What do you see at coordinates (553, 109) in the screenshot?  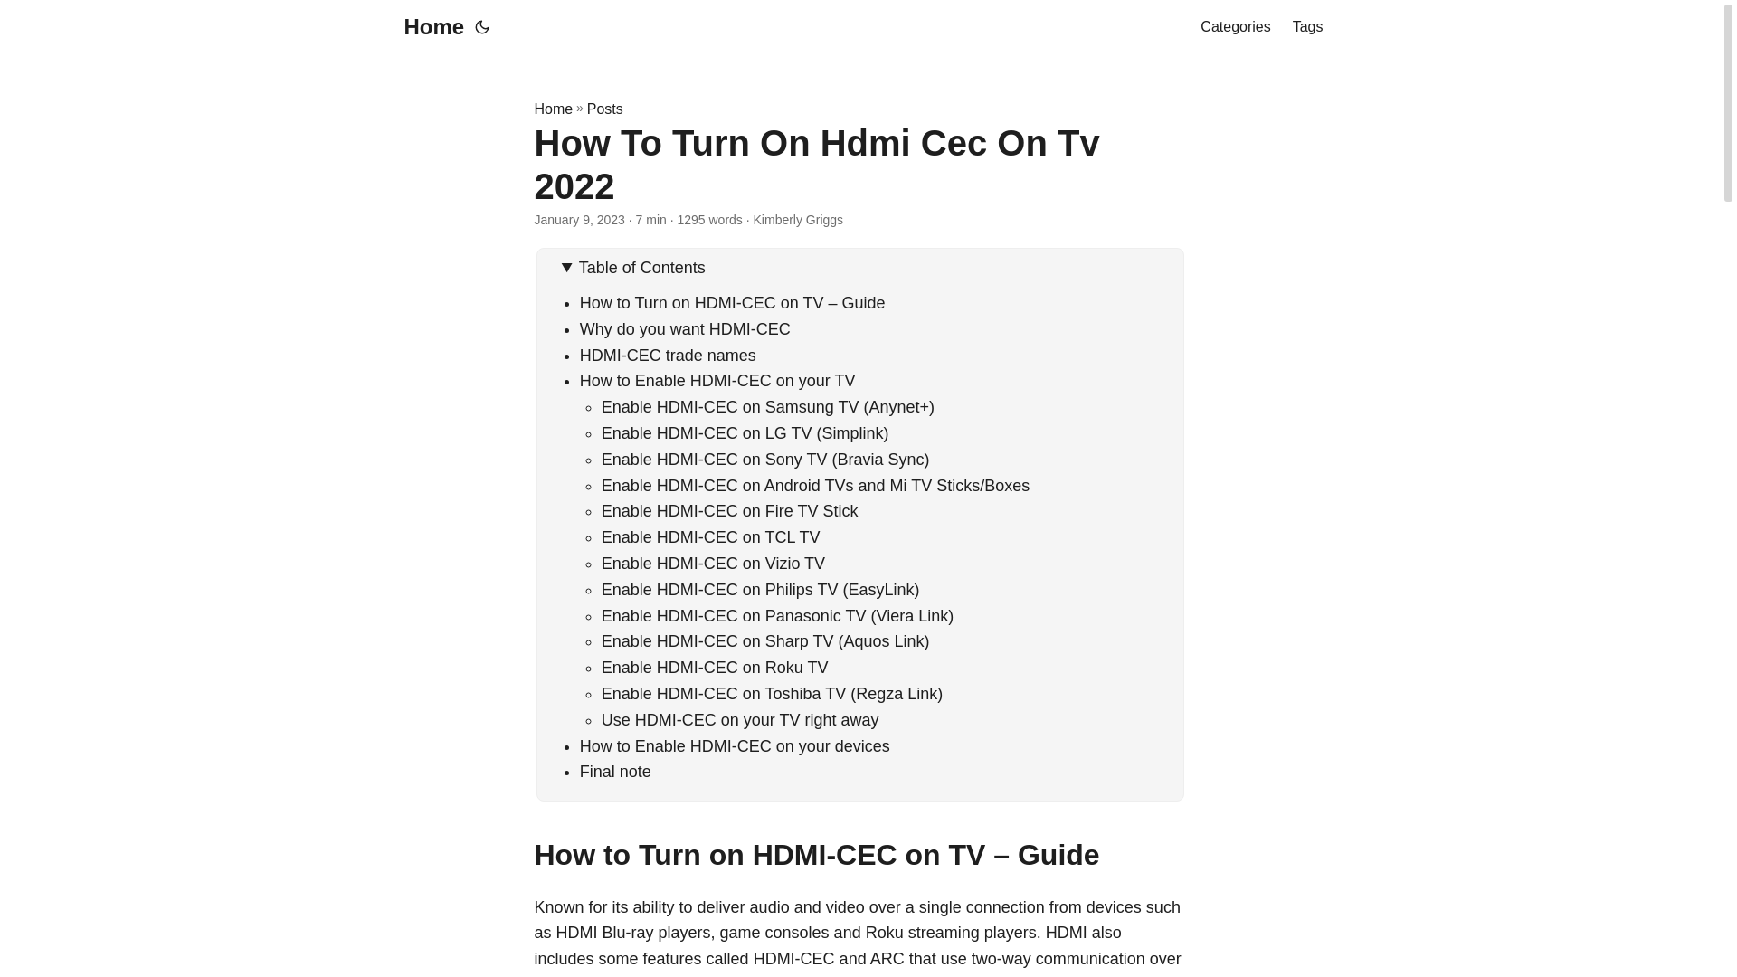 I see `Home` at bounding box center [553, 109].